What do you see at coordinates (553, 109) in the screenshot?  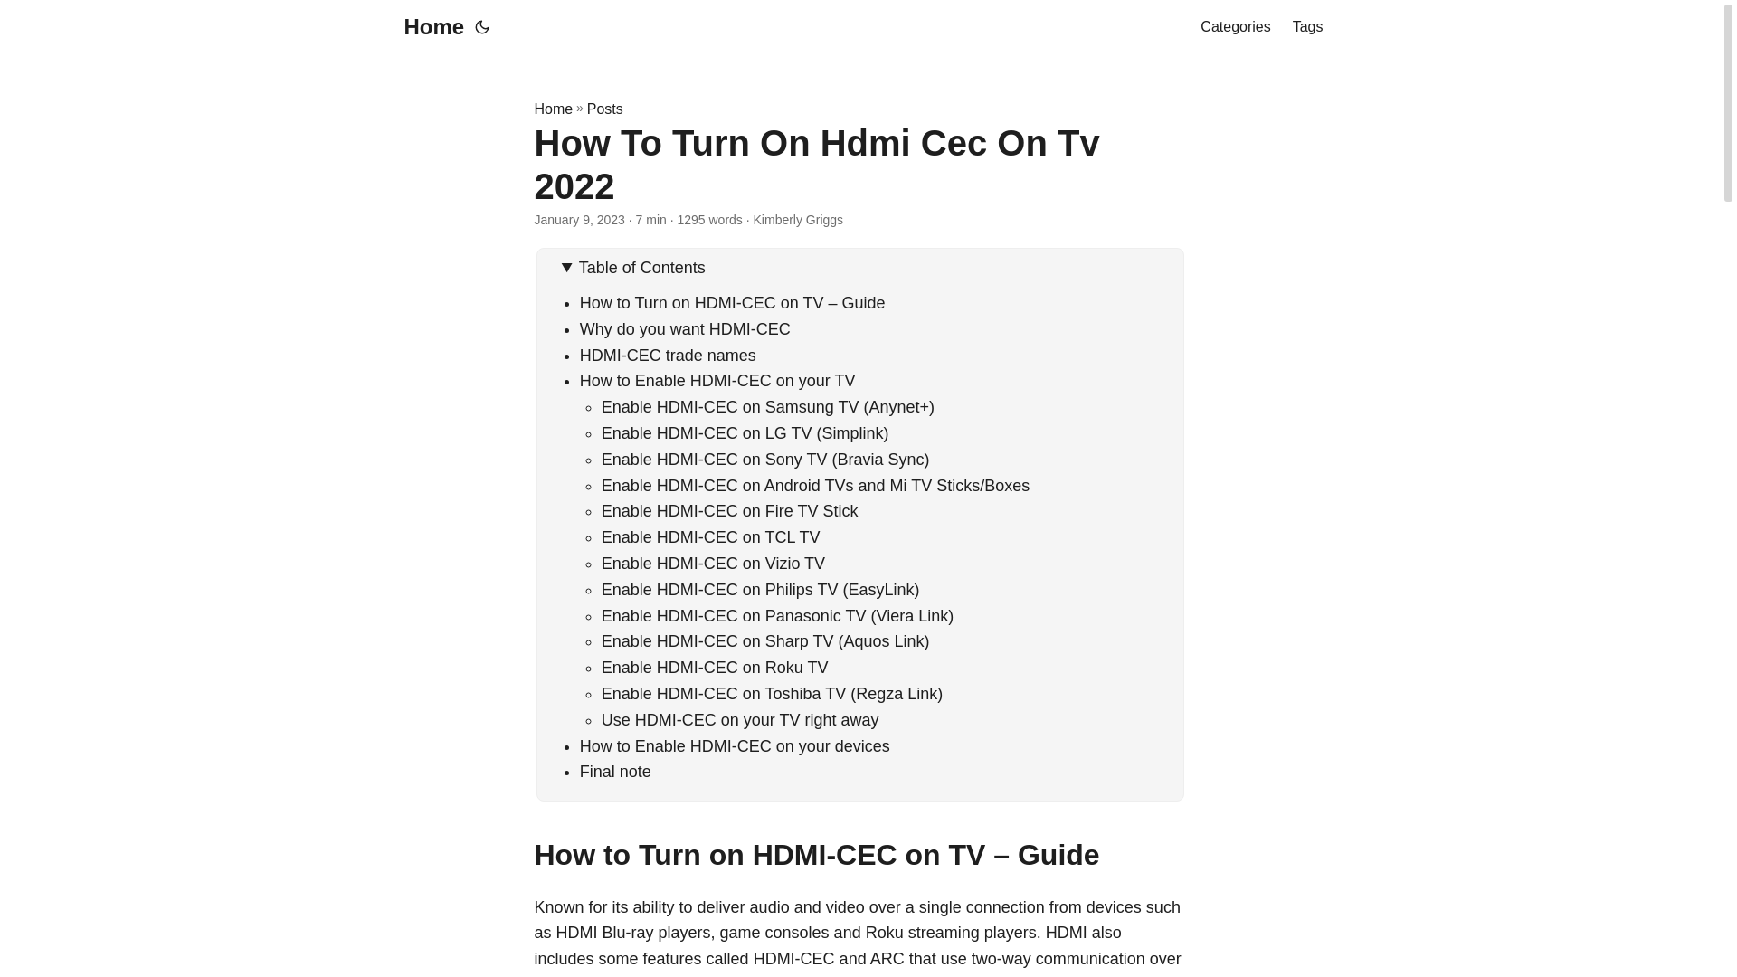 I see `Home` at bounding box center [553, 109].